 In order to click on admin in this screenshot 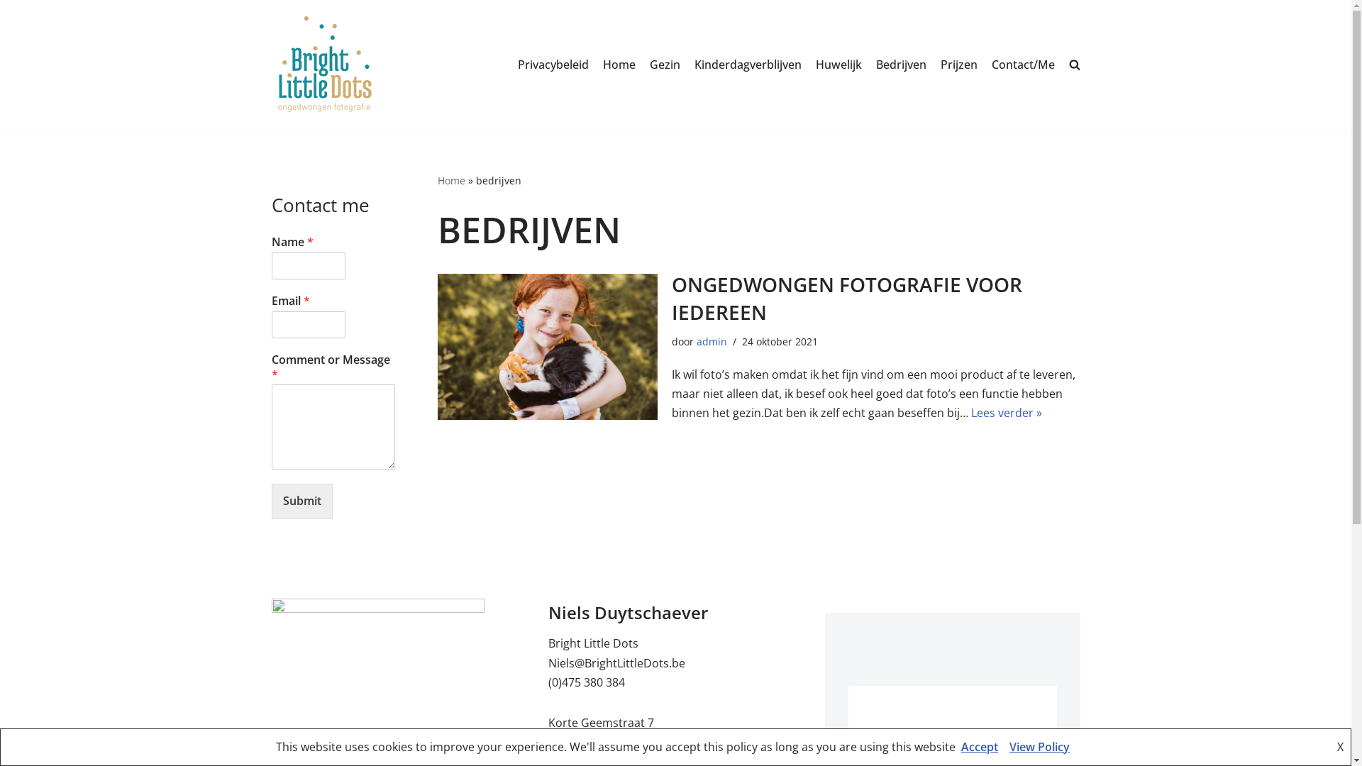, I will do `click(712, 342)`.